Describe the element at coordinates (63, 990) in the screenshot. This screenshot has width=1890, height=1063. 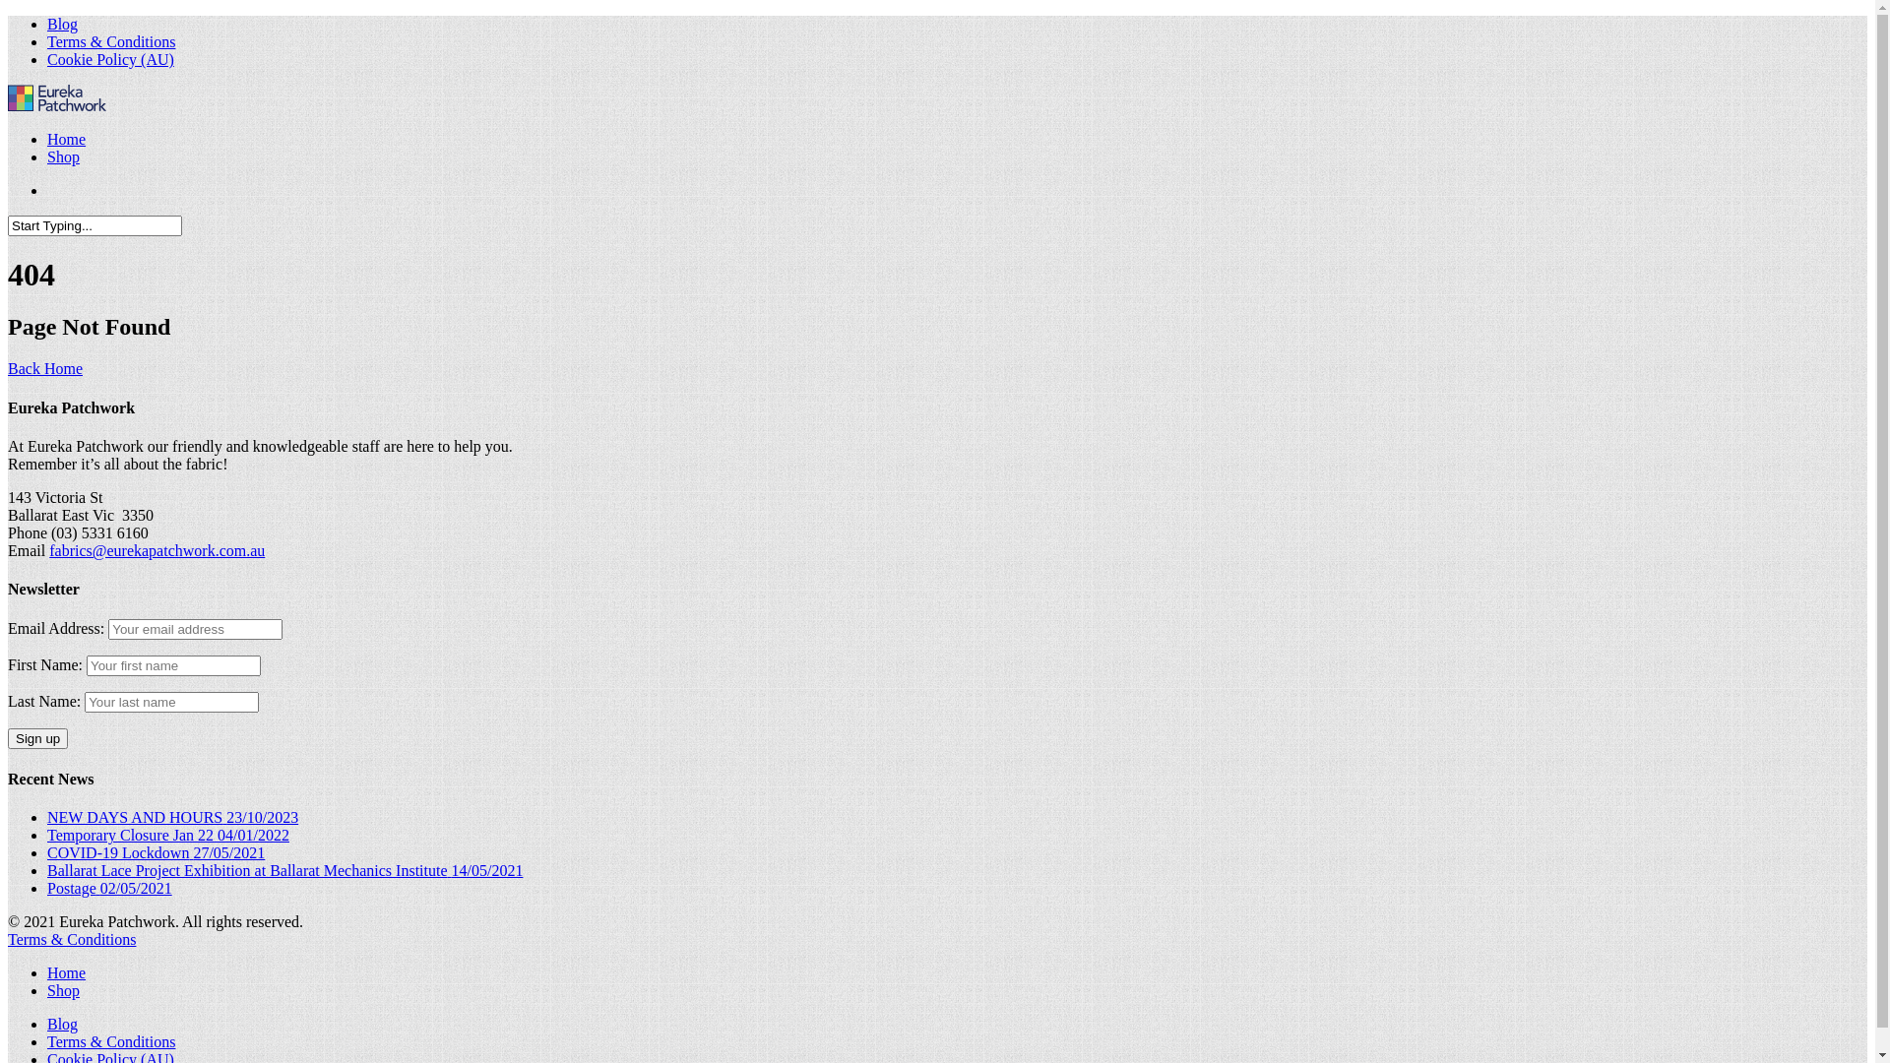
I see `Shop` at that location.